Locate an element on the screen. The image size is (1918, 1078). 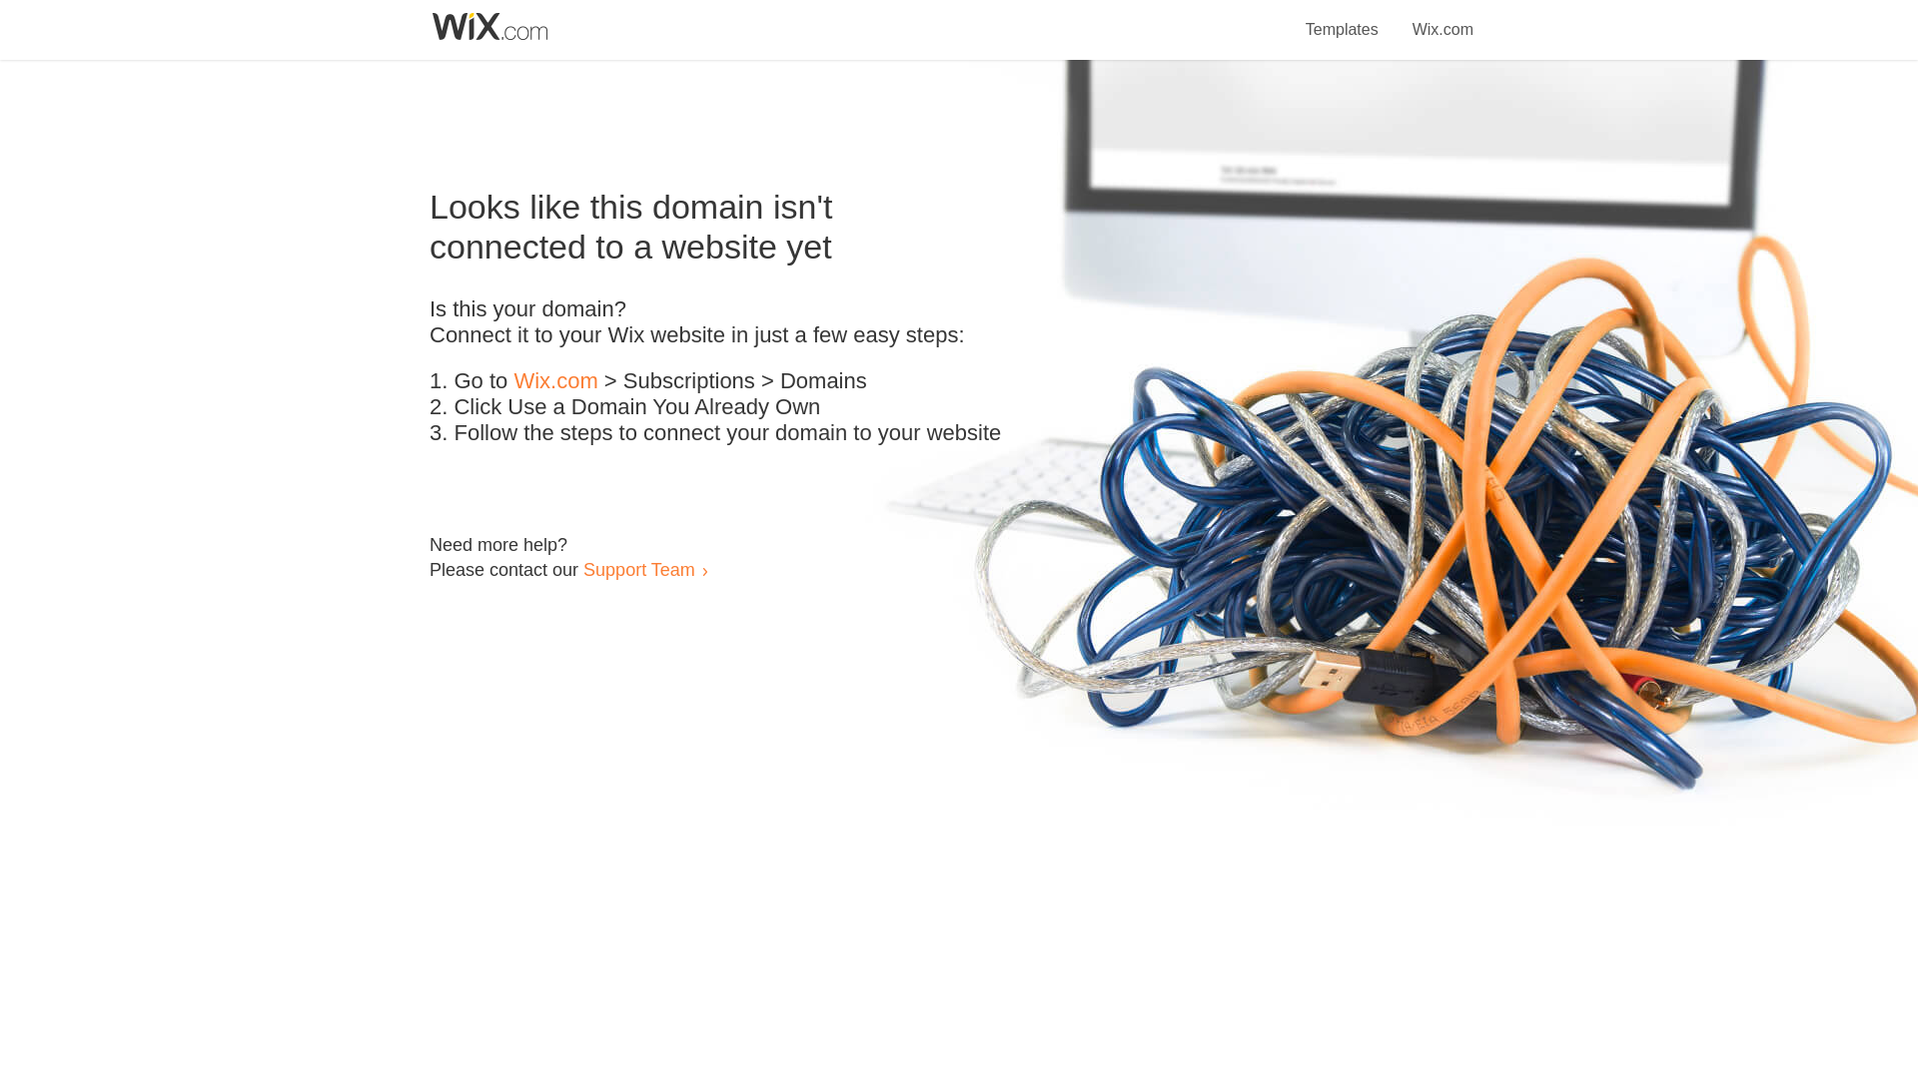
Wix.com is located at coordinates (555, 381).